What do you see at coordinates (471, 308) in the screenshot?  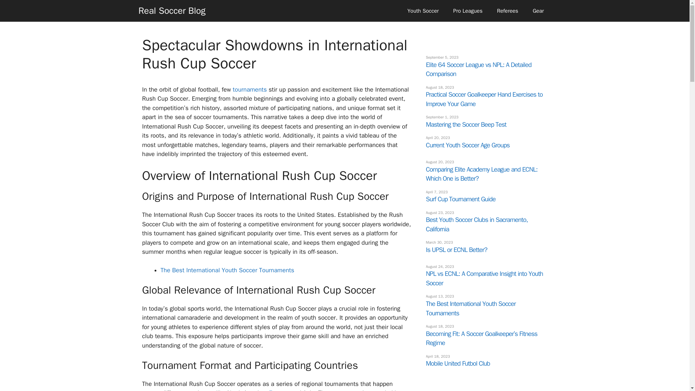 I see `The Best International Youth Soccer Tournaments` at bounding box center [471, 308].